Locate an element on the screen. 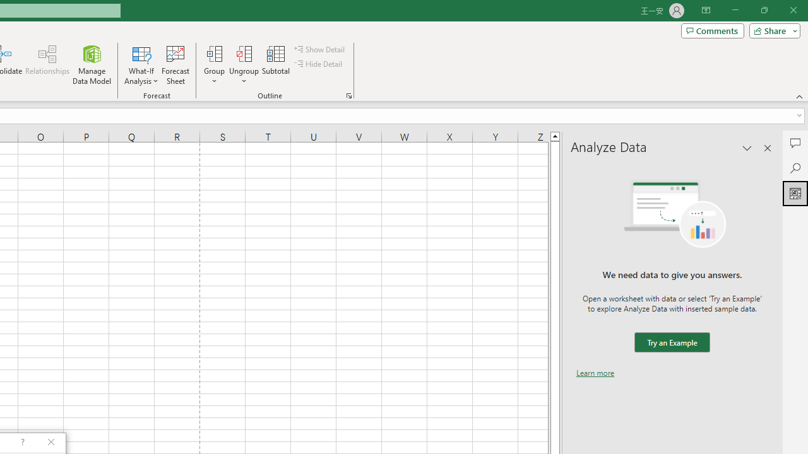 The height and width of the screenshot is (454, 808). Group and Outline Settings is located at coordinates (348, 96).